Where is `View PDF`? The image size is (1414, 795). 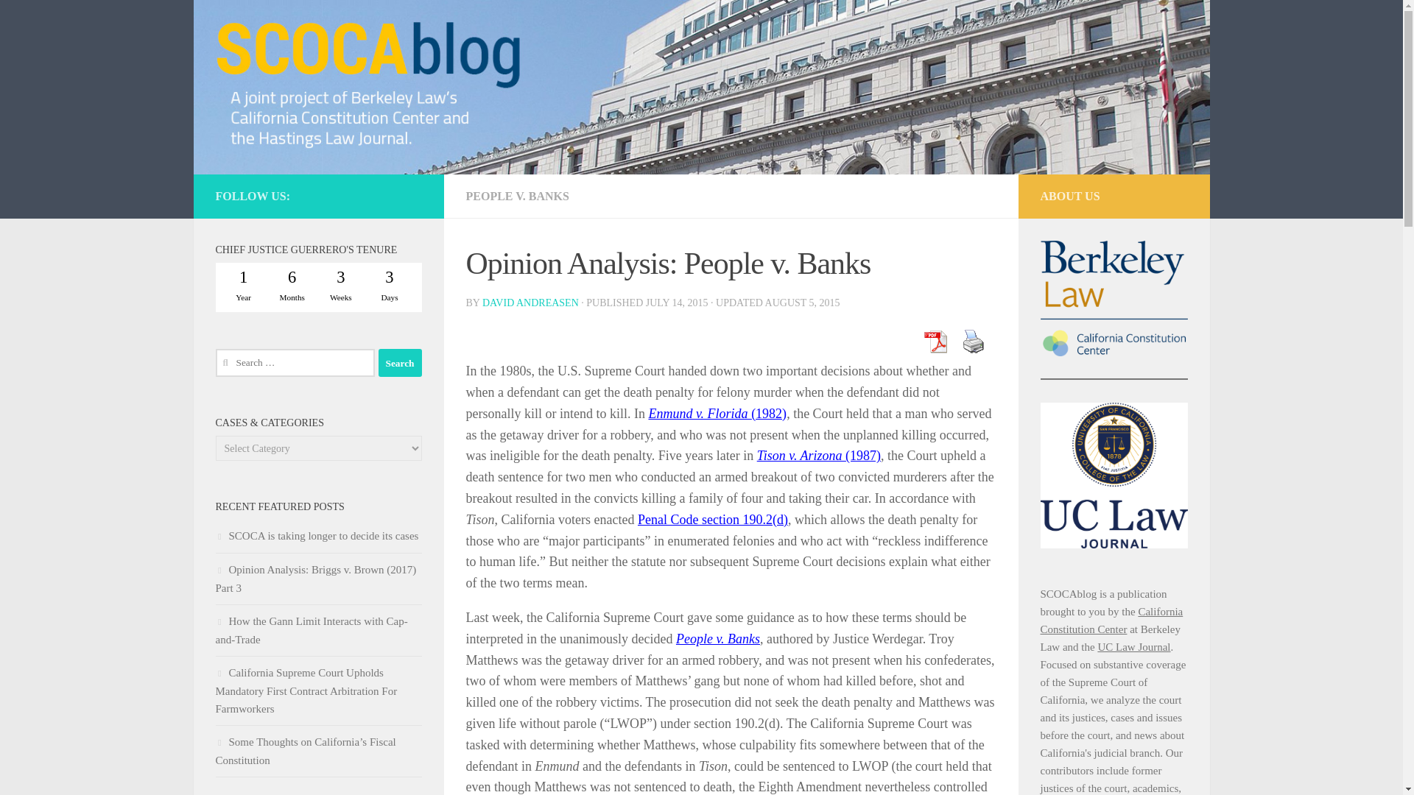 View PDF is located at coordinates (935, 341).